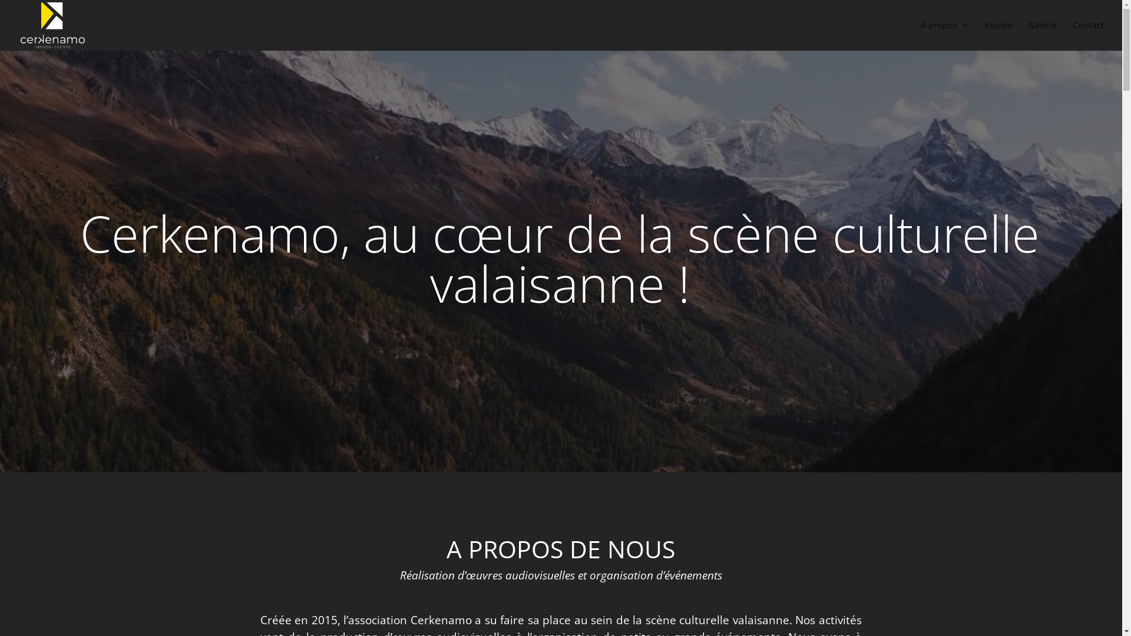 Image resolution: width=1131 pixels, height=636 pixels. What do you see at coordinates (999, 36) in the screenshot?
I see `Equipe` at bounding box center [999, 36].